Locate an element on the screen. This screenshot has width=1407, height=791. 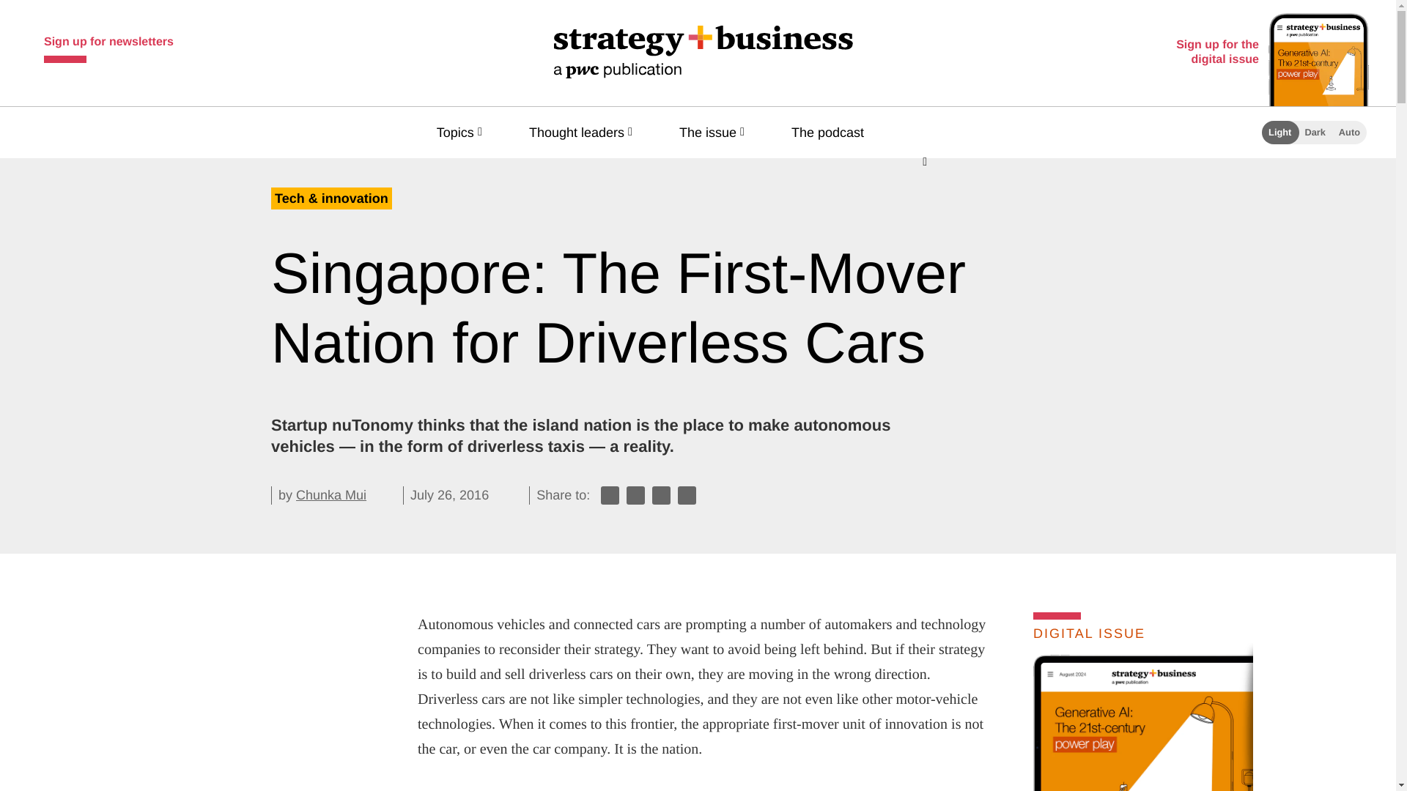
Sign up for newsletters is located at coordinates (108, 45).